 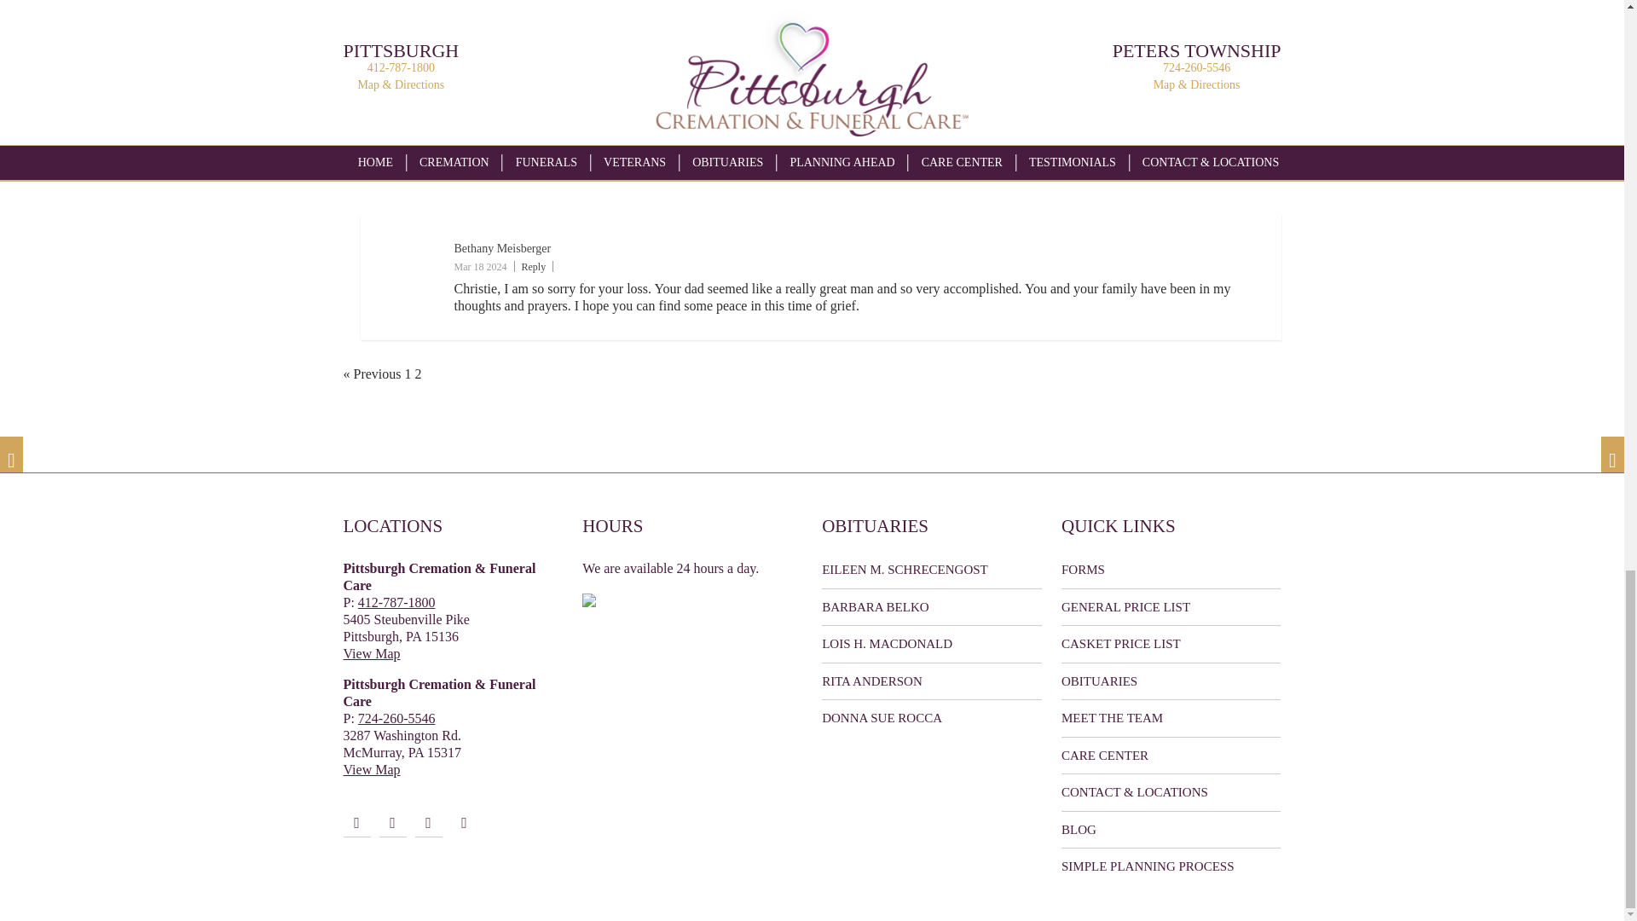 What do you see at coordinates (931, 644) in the screenshot?
I see `Permalink to Lois H. MacDonald` at bounding box center [931, 644].